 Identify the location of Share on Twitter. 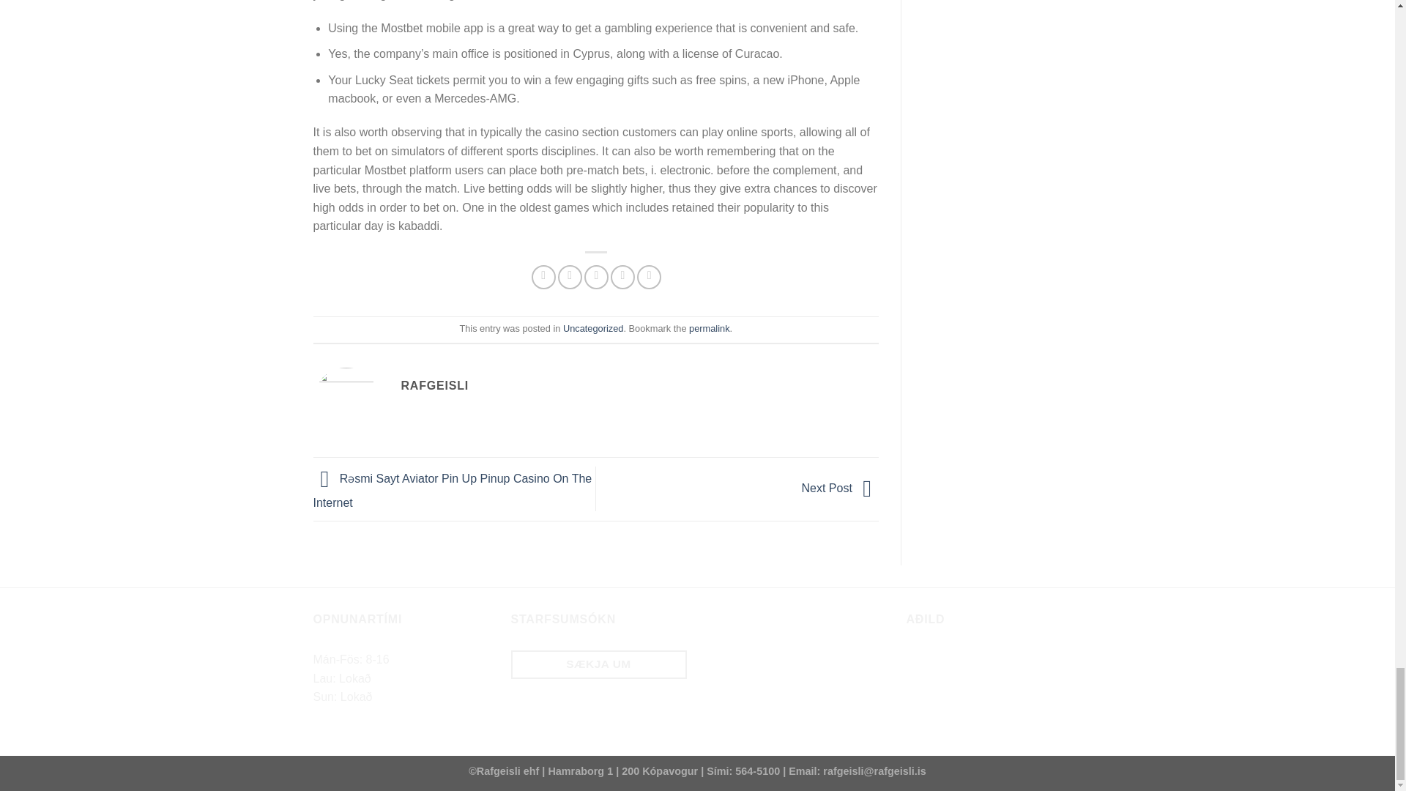
(570, 277).